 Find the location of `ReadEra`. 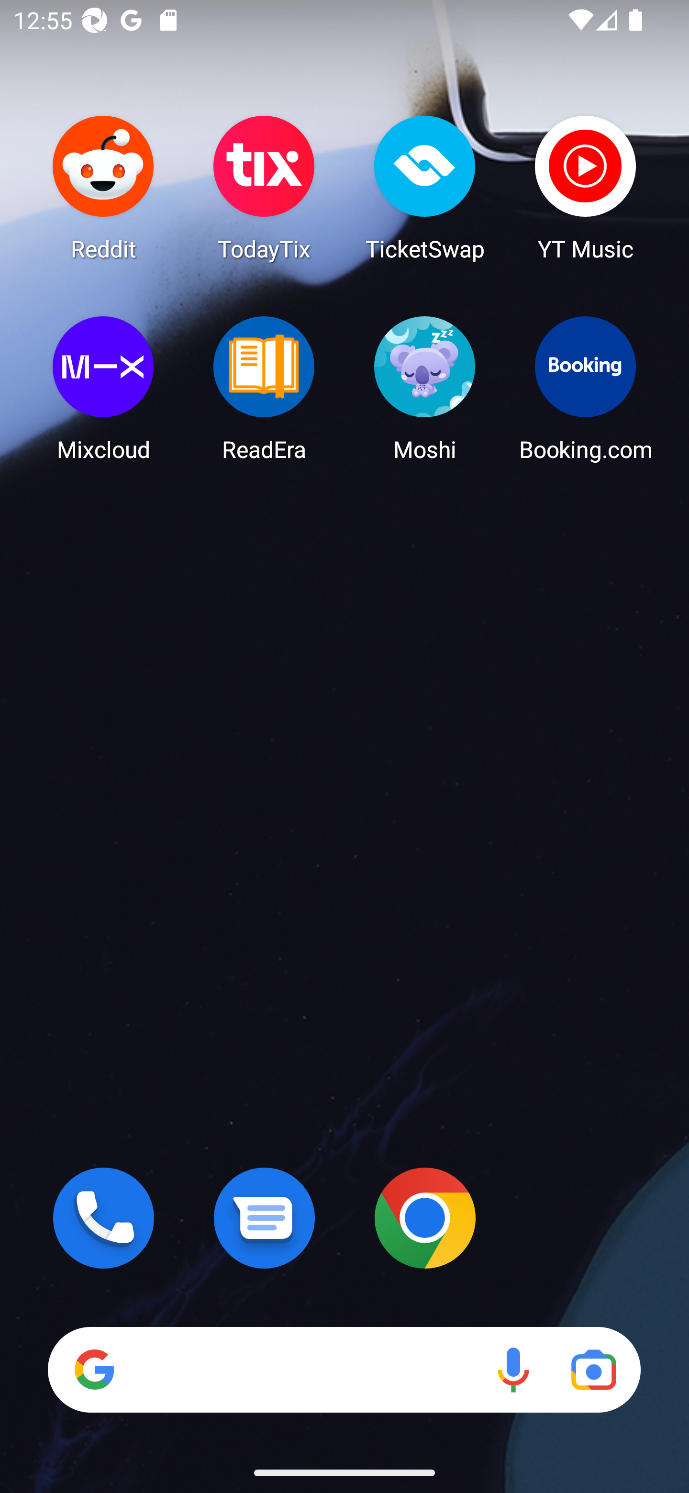

ReadEra is located at coordinates (264, 388).